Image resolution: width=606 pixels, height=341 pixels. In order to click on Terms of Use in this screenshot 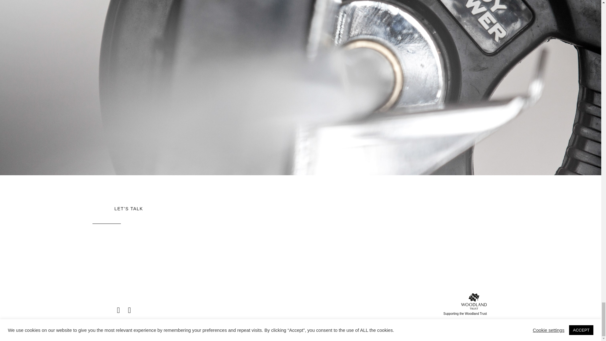, I will do `click(398, 324)`.